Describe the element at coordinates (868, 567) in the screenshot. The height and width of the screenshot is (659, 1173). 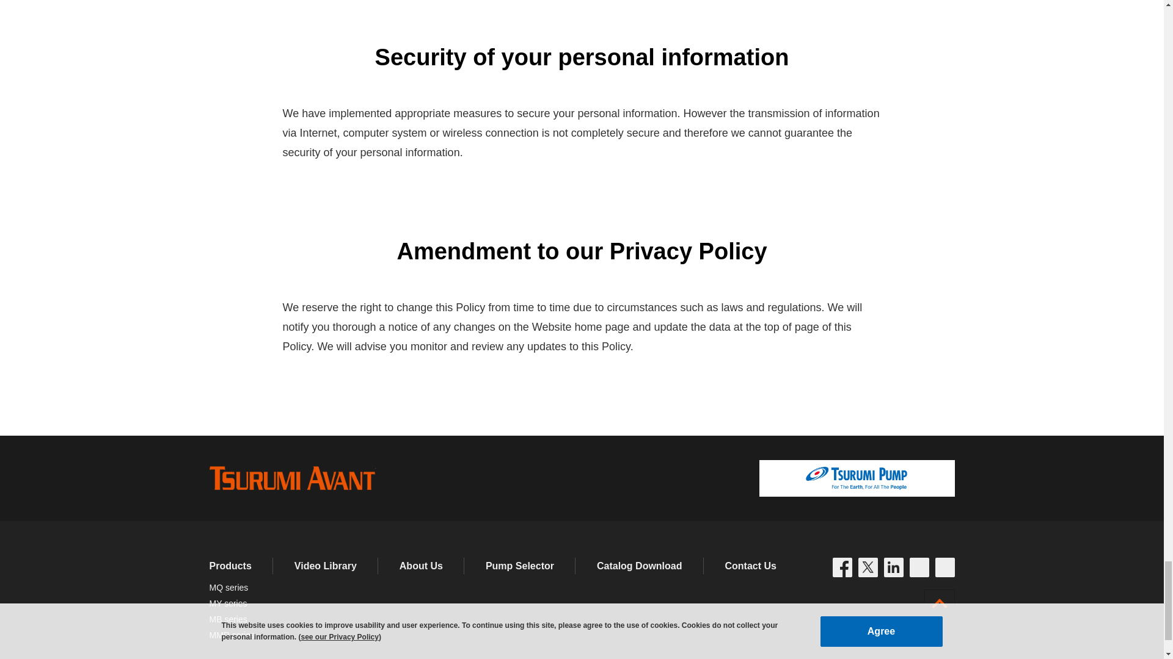
I see `X` at that location.